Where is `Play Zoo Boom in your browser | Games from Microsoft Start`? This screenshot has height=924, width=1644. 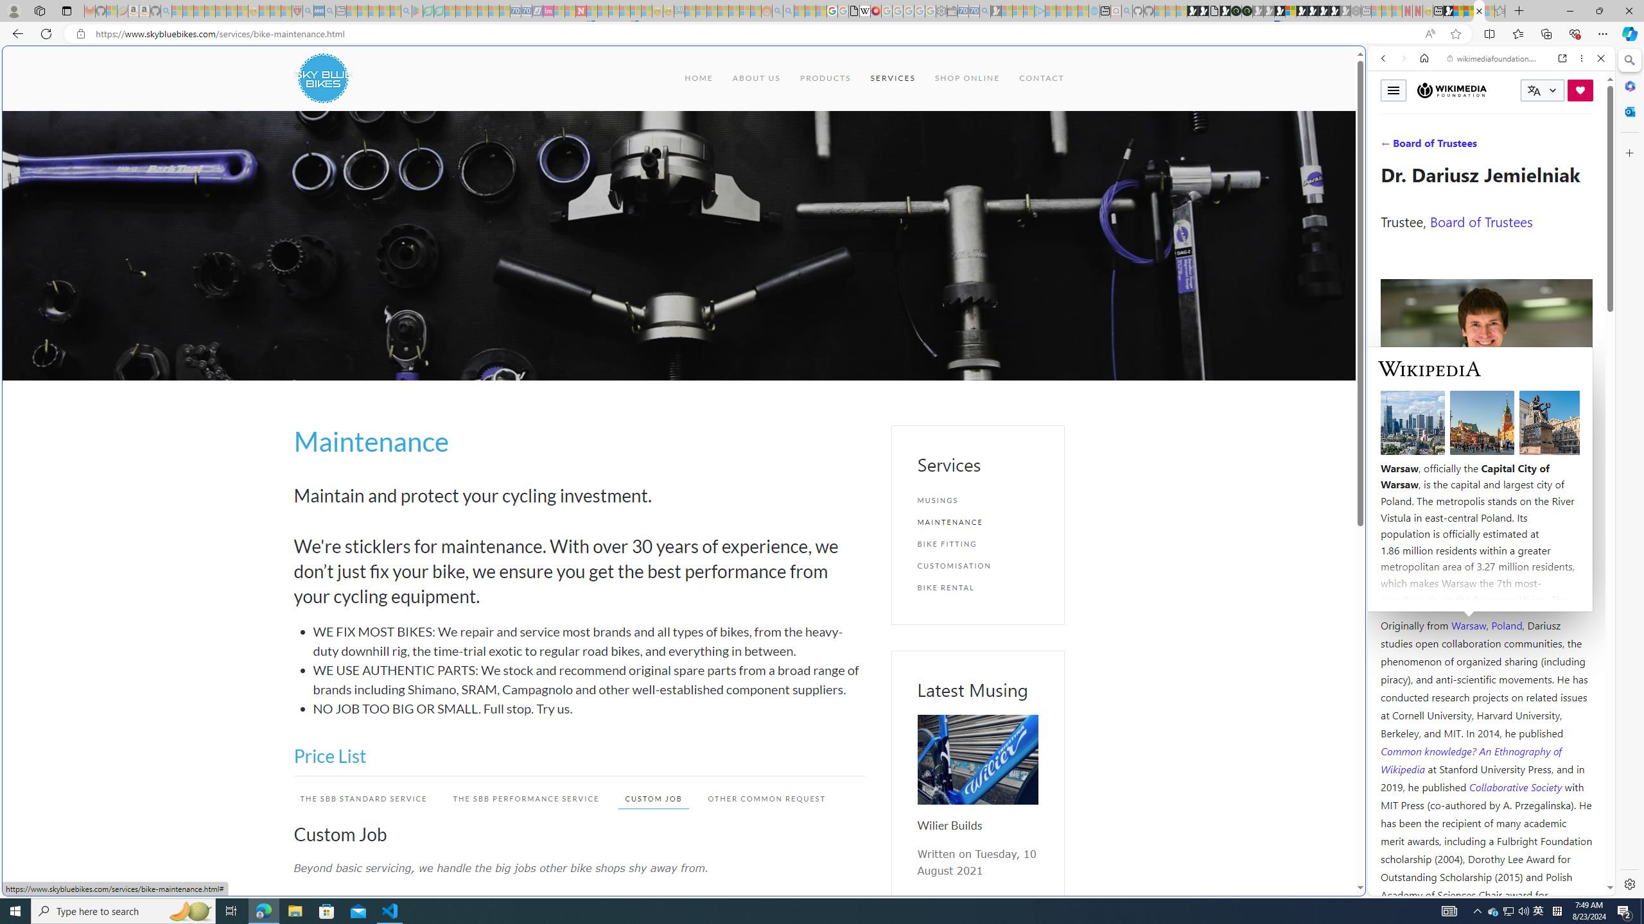 Play Zoo Boom in your browser | Games from Microsoft Start is located at coordinates (1203, 11).